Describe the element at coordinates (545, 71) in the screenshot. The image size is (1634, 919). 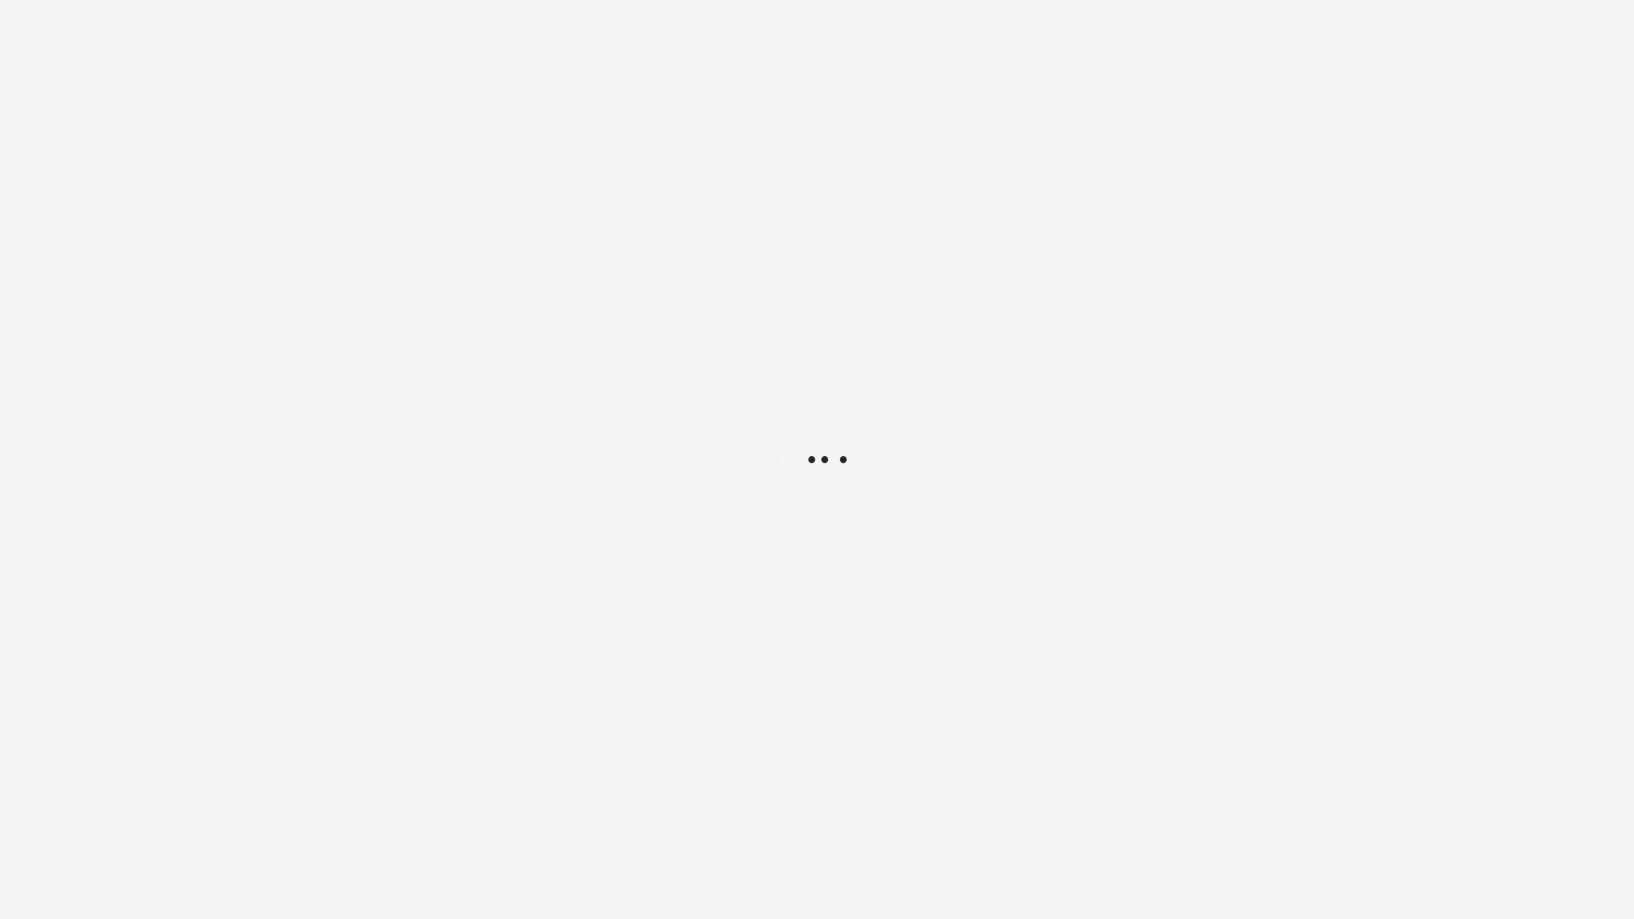
I see `ACCUEIL` at that location.